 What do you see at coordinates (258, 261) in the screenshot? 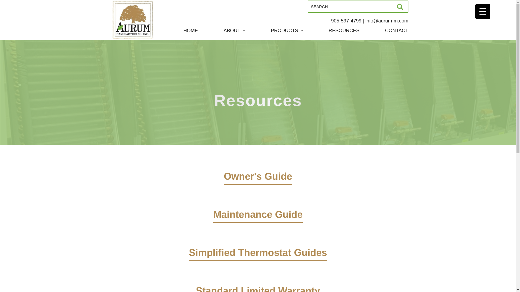
I see `Simplified Thermostat Guides` at bounding box center [258, 261].